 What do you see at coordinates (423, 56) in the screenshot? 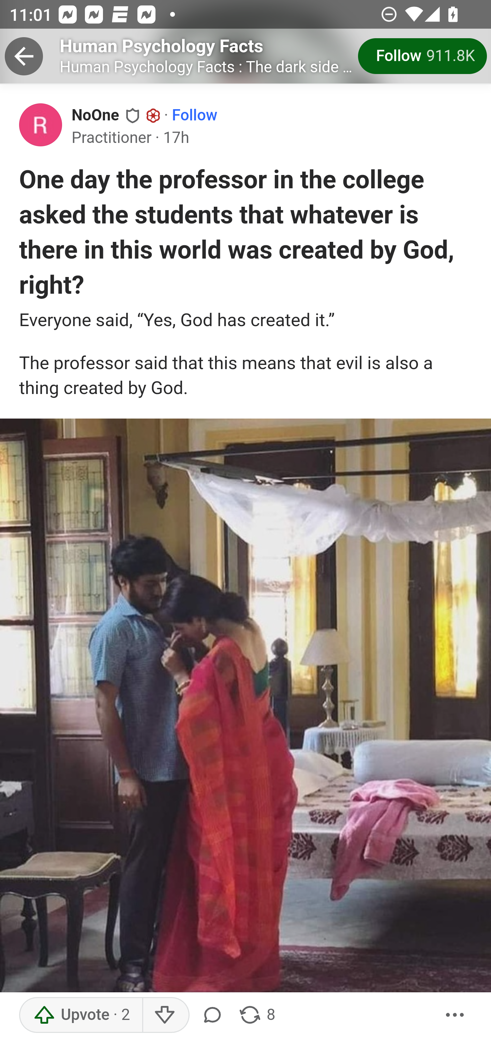
I see `Follow 911.8K` at bounding box center [423, 56].